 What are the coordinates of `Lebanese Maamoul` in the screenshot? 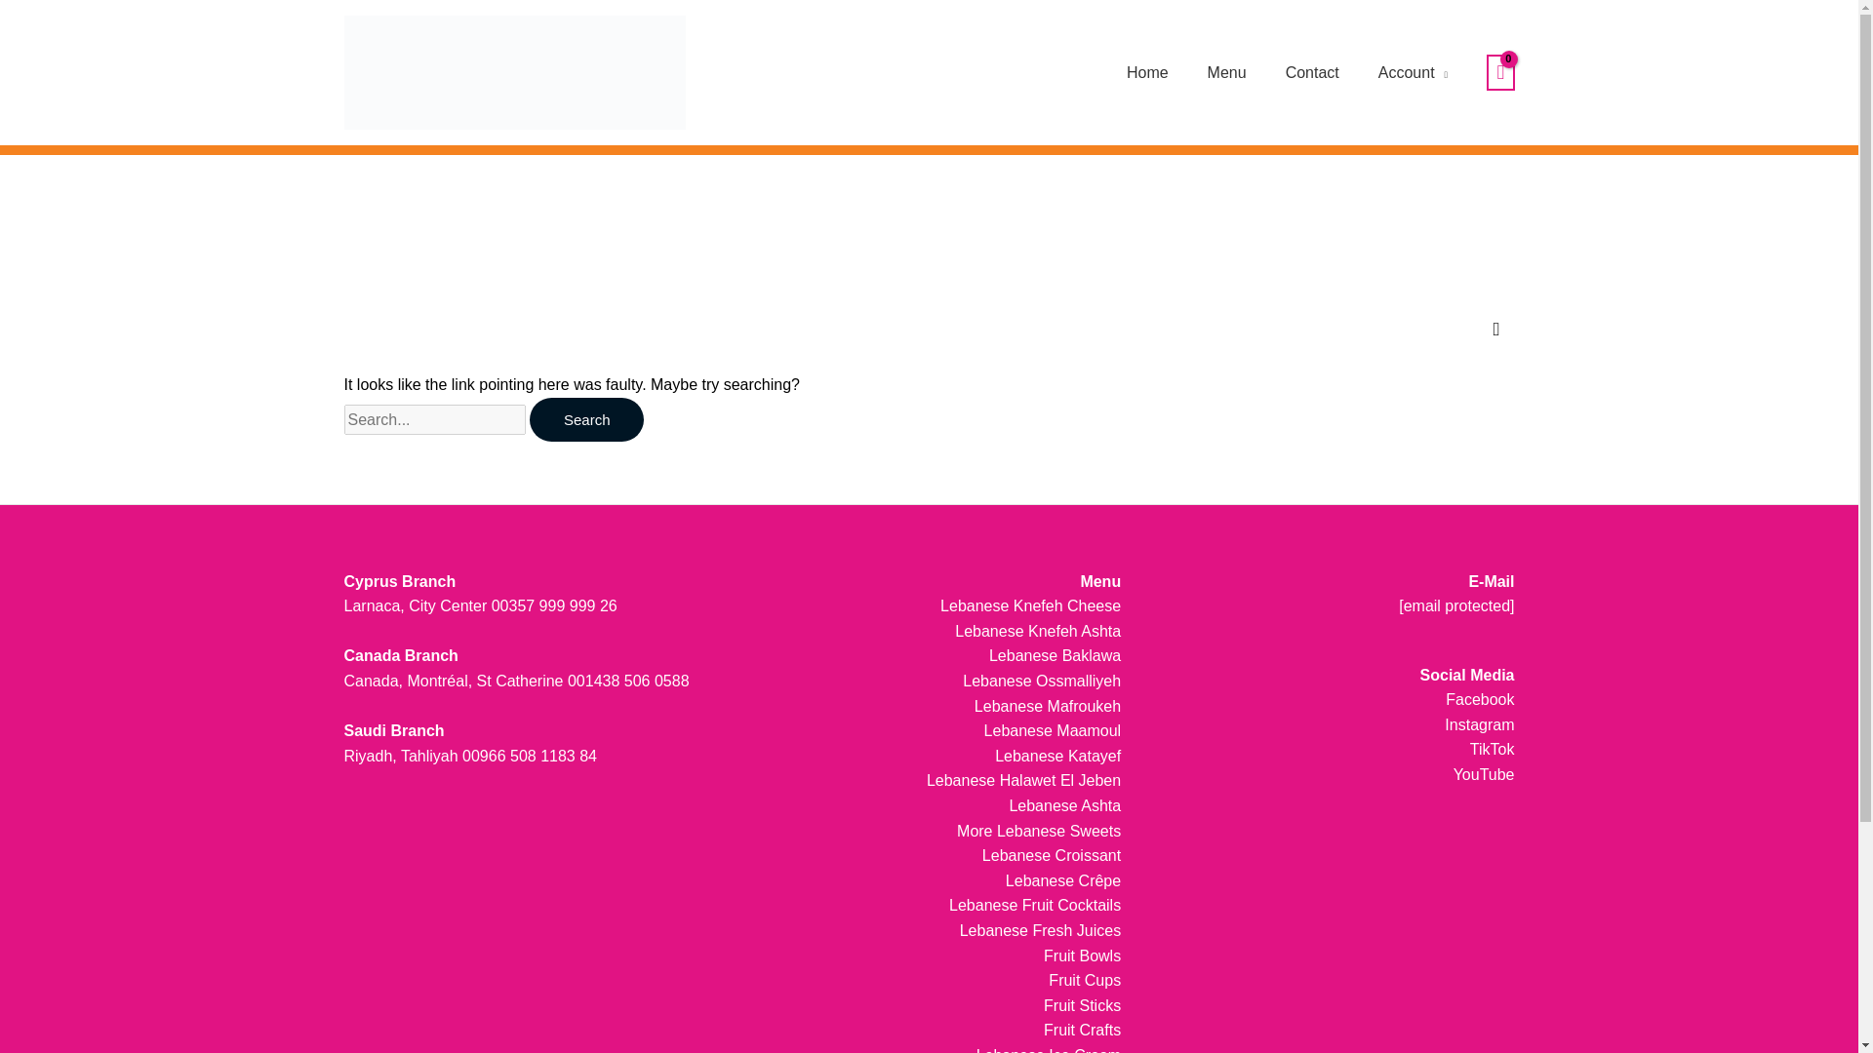 It's located at (1054, 730).